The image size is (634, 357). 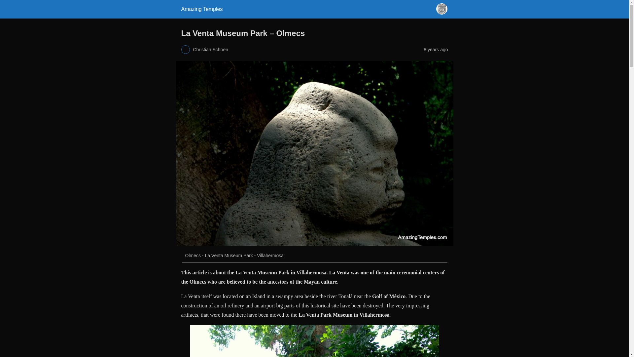 I want to click on Amazing Temples, so click(x=201, y=9).